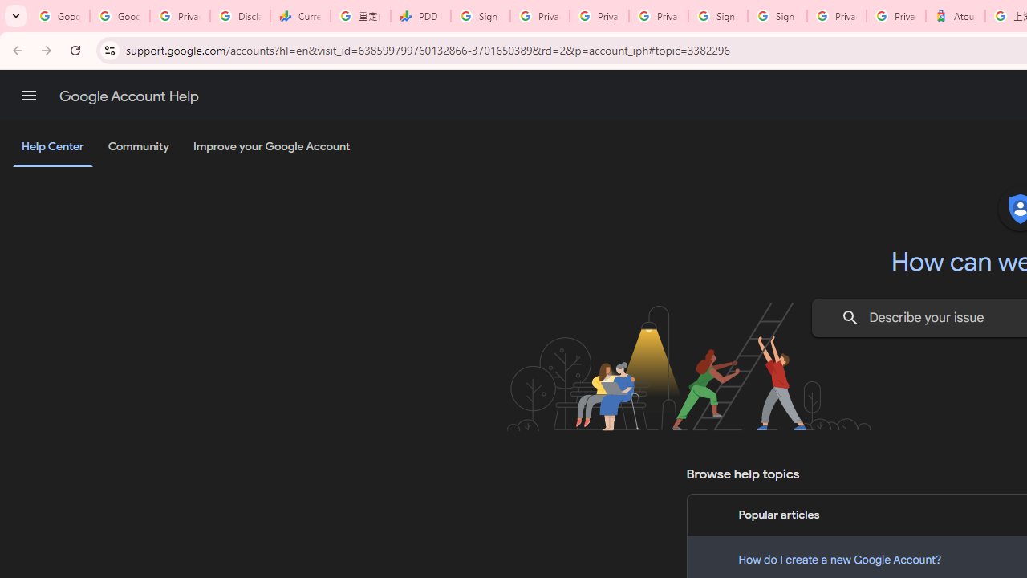  I want to click on Improve your Google Account, so click(272, 147).